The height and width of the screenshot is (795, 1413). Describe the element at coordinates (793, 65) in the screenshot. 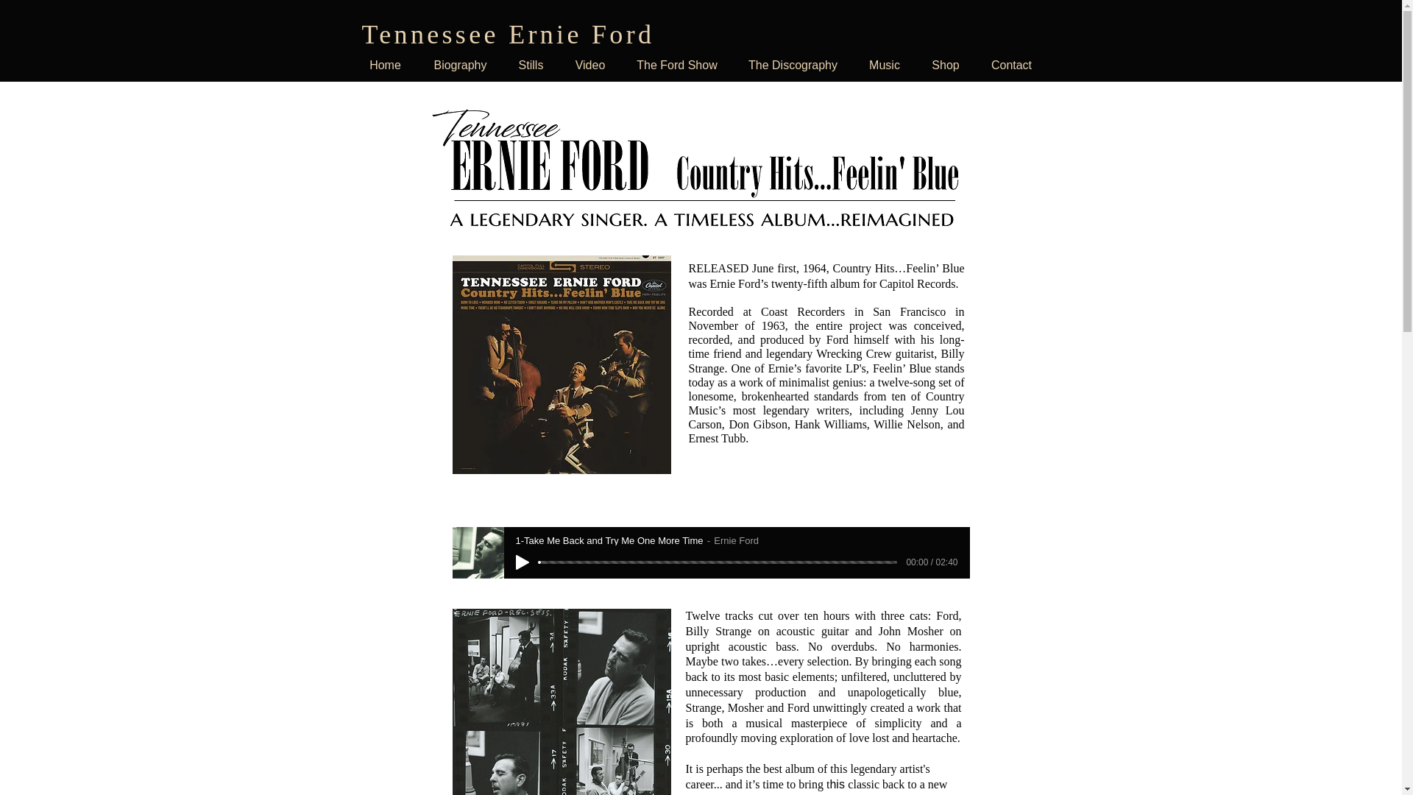

I see `The Discography` at that location.